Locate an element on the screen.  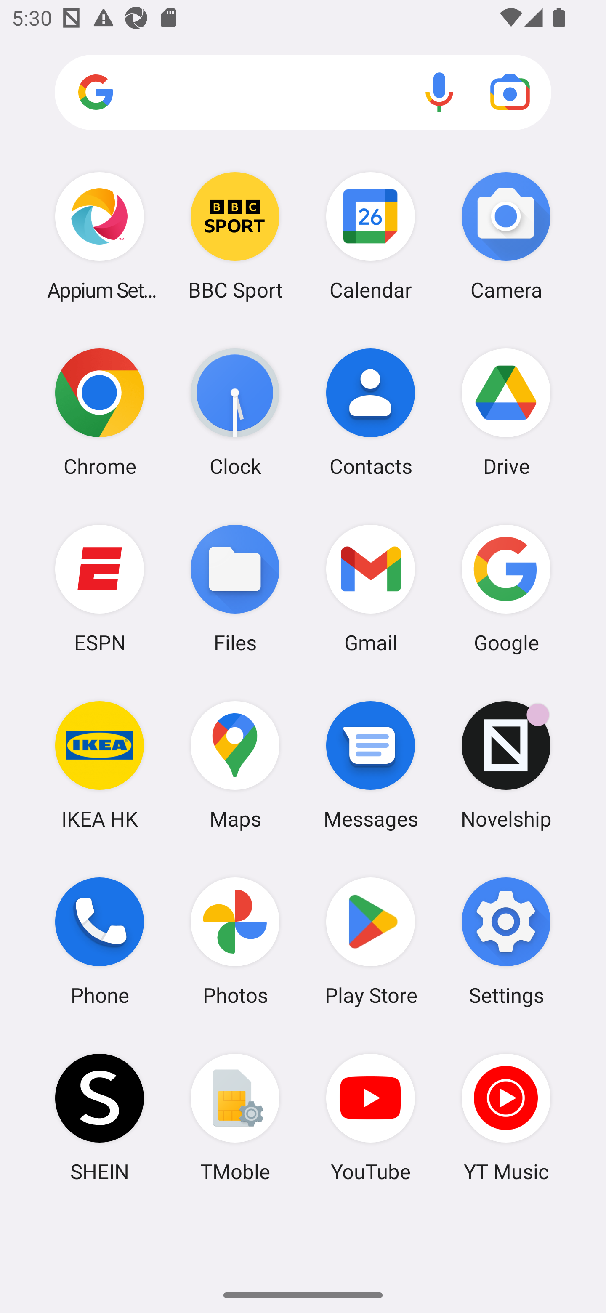
Clock is located at coordinates (235, 412).